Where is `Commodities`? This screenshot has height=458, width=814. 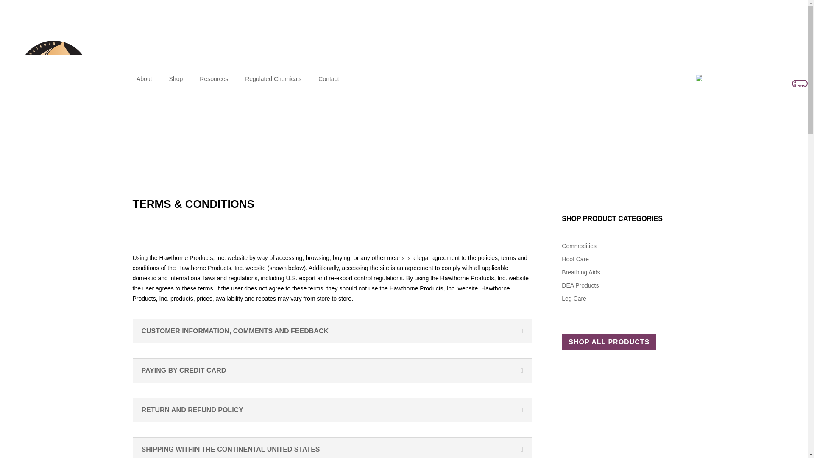
Commodities is located at coordinates (579, 246).